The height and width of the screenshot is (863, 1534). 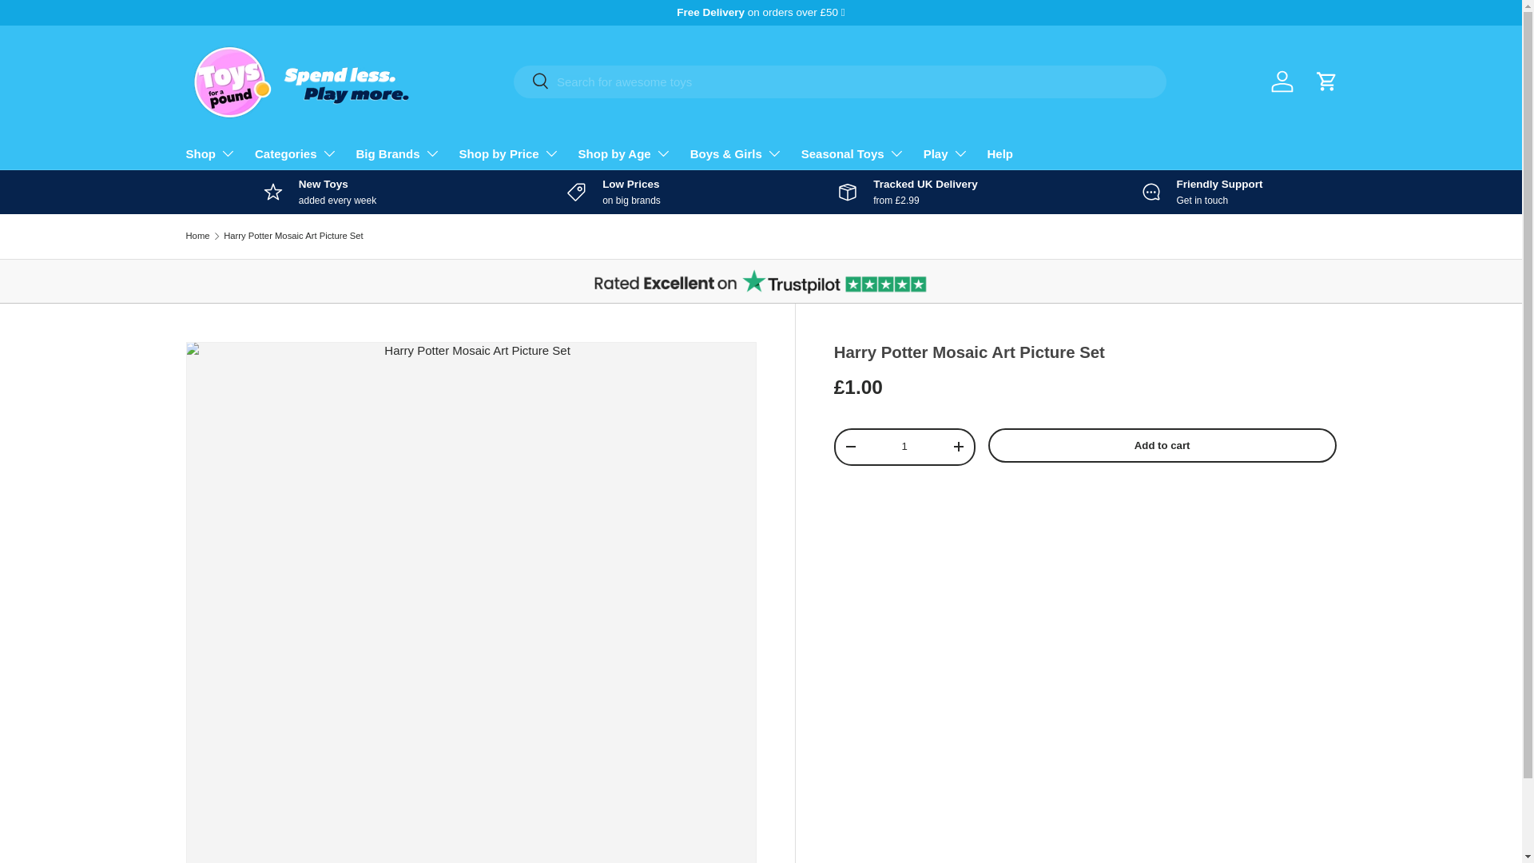 I want to click on Categories, so click(x=296, y=153).